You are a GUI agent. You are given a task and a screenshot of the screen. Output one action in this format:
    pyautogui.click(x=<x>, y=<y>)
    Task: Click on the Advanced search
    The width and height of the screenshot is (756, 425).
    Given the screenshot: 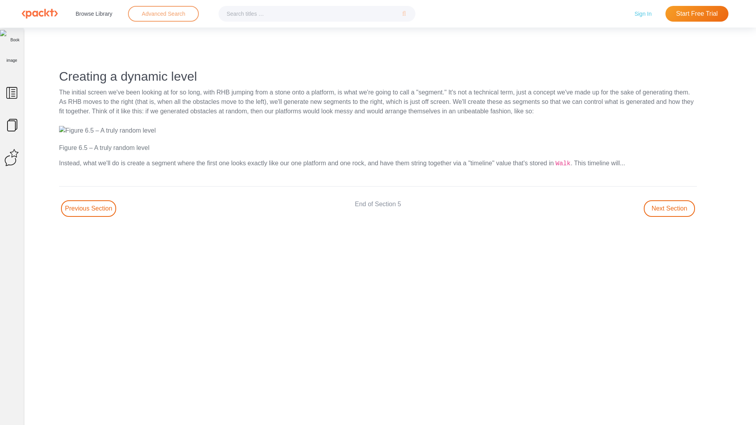 What is the action you would take?
    pyautogui.click(x=163, y=14)
    